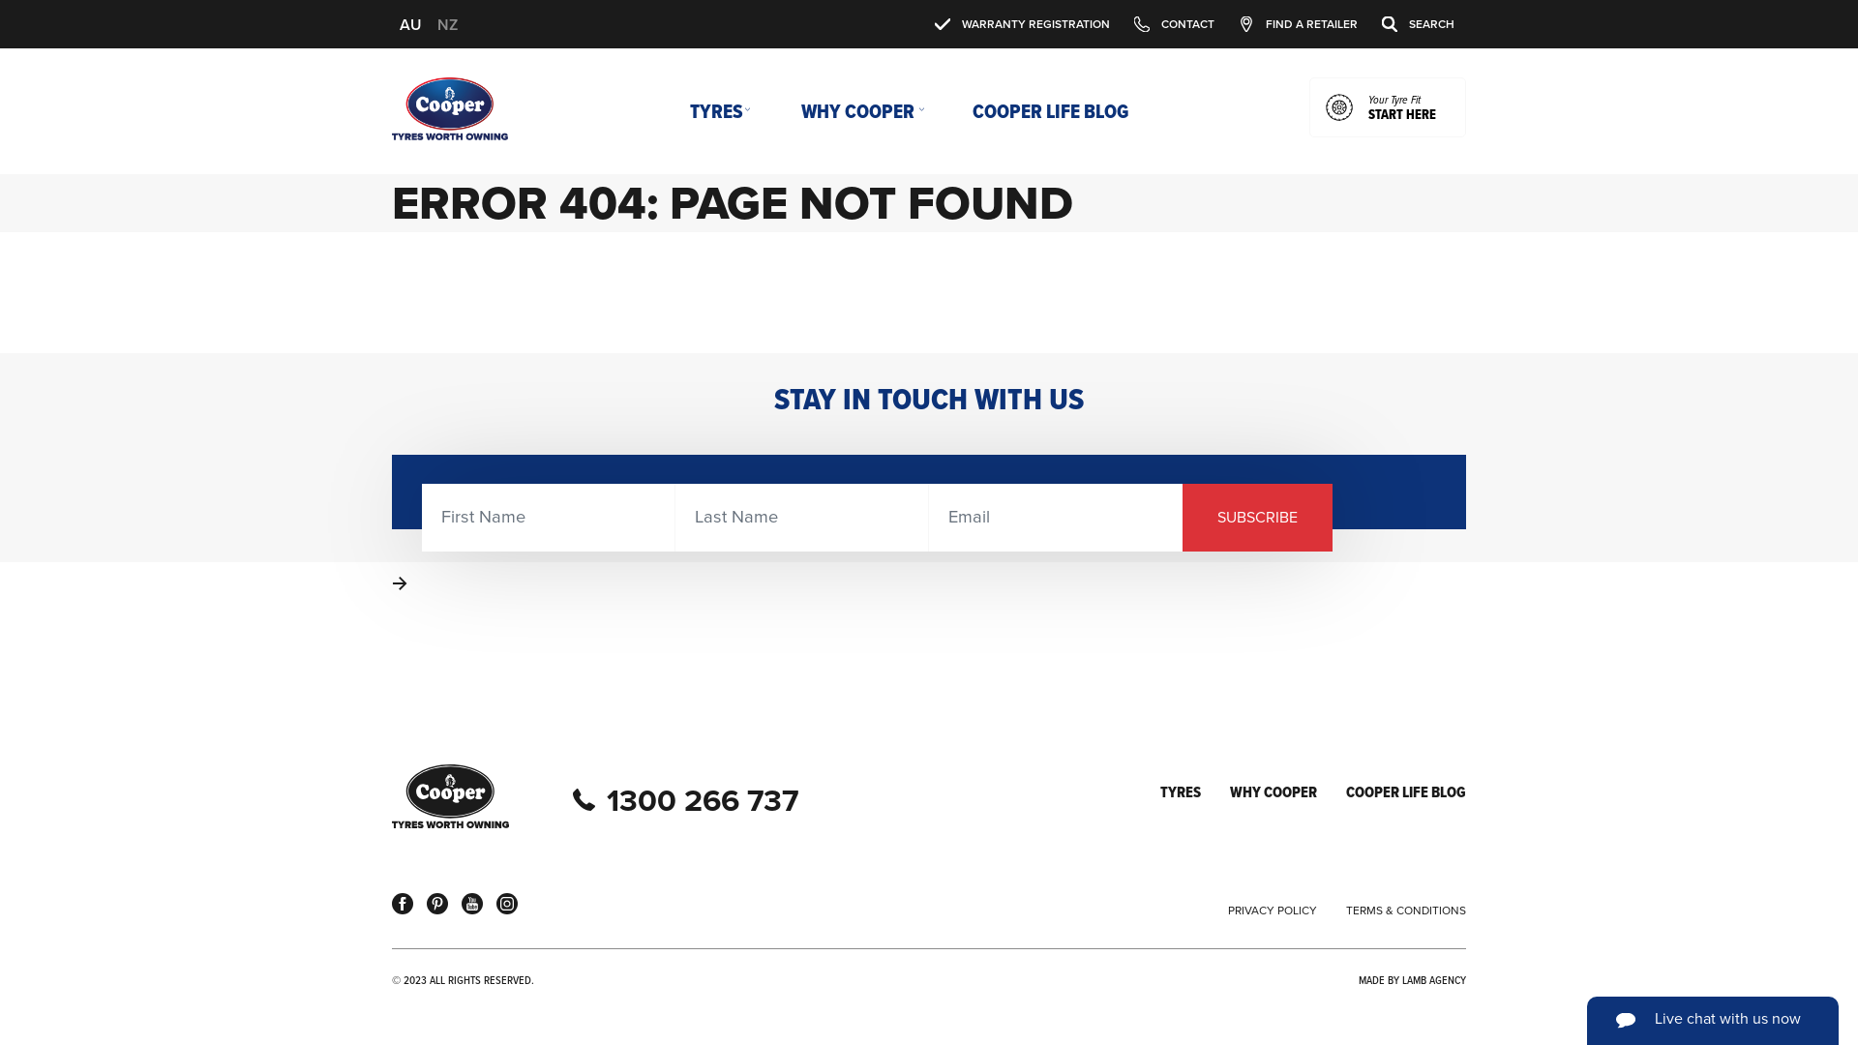 The width and height of the screenshot is (1858, 1045). I want to click on facebook, so click(403, 904).